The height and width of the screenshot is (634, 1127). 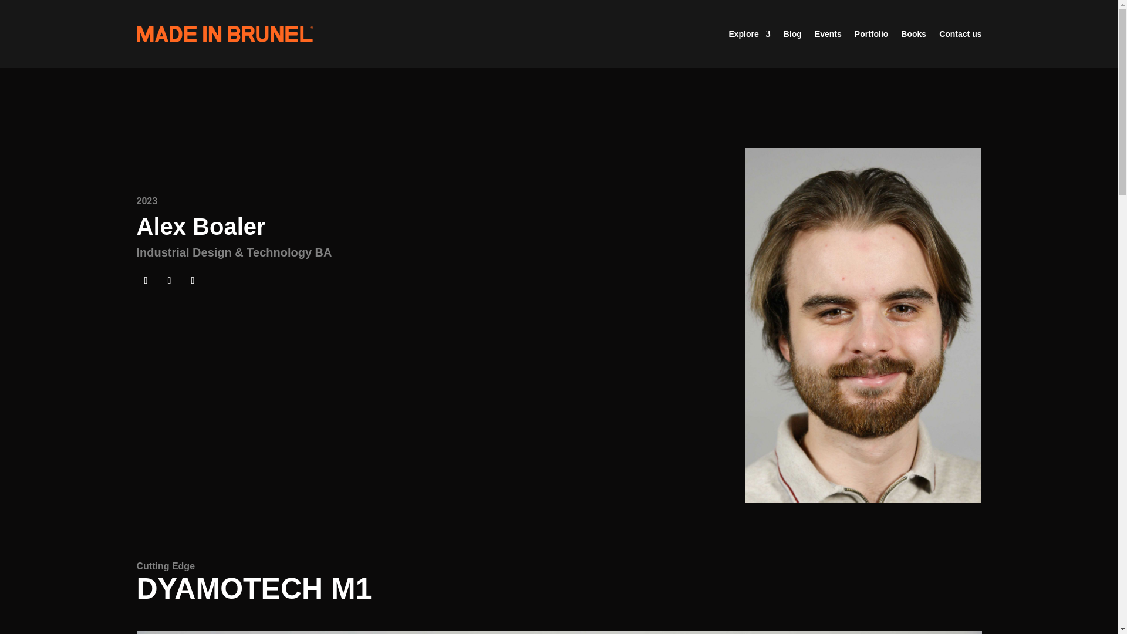 I want to click on Follow on Instagram, so click(x=146, y=281).